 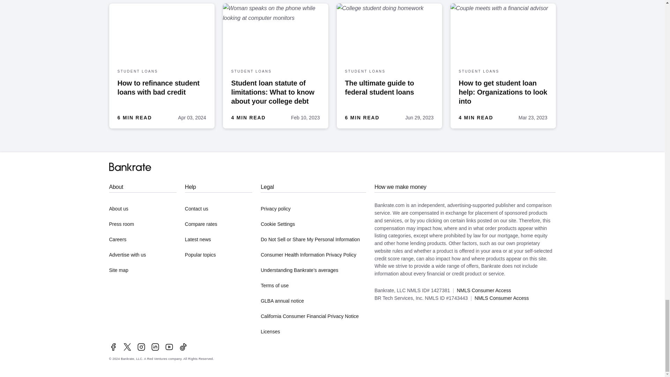 What do you see at coordinates (113, 347) in the screenshot?
I see `Facebook` at bounding box center [113, 347].